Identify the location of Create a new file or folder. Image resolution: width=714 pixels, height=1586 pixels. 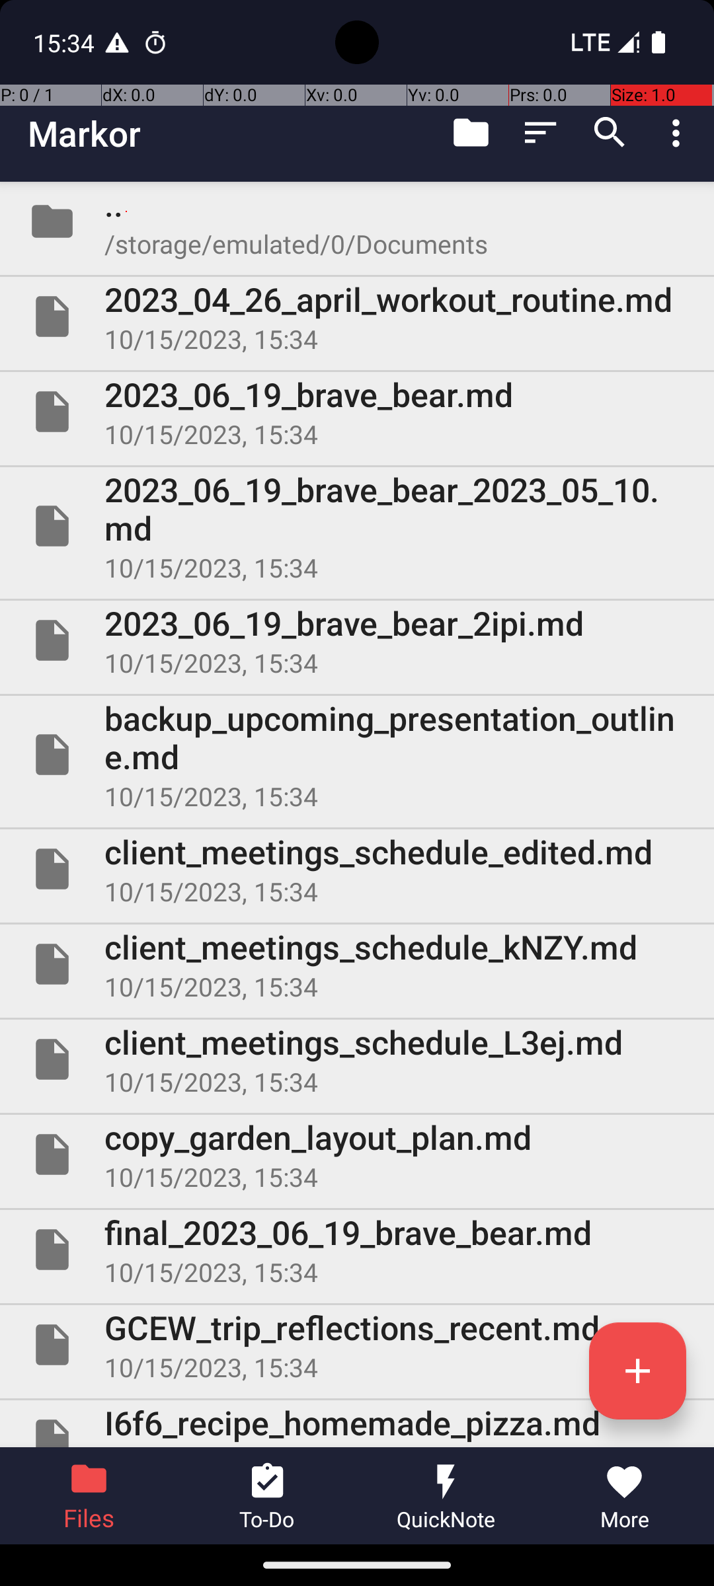
(637, 1371).